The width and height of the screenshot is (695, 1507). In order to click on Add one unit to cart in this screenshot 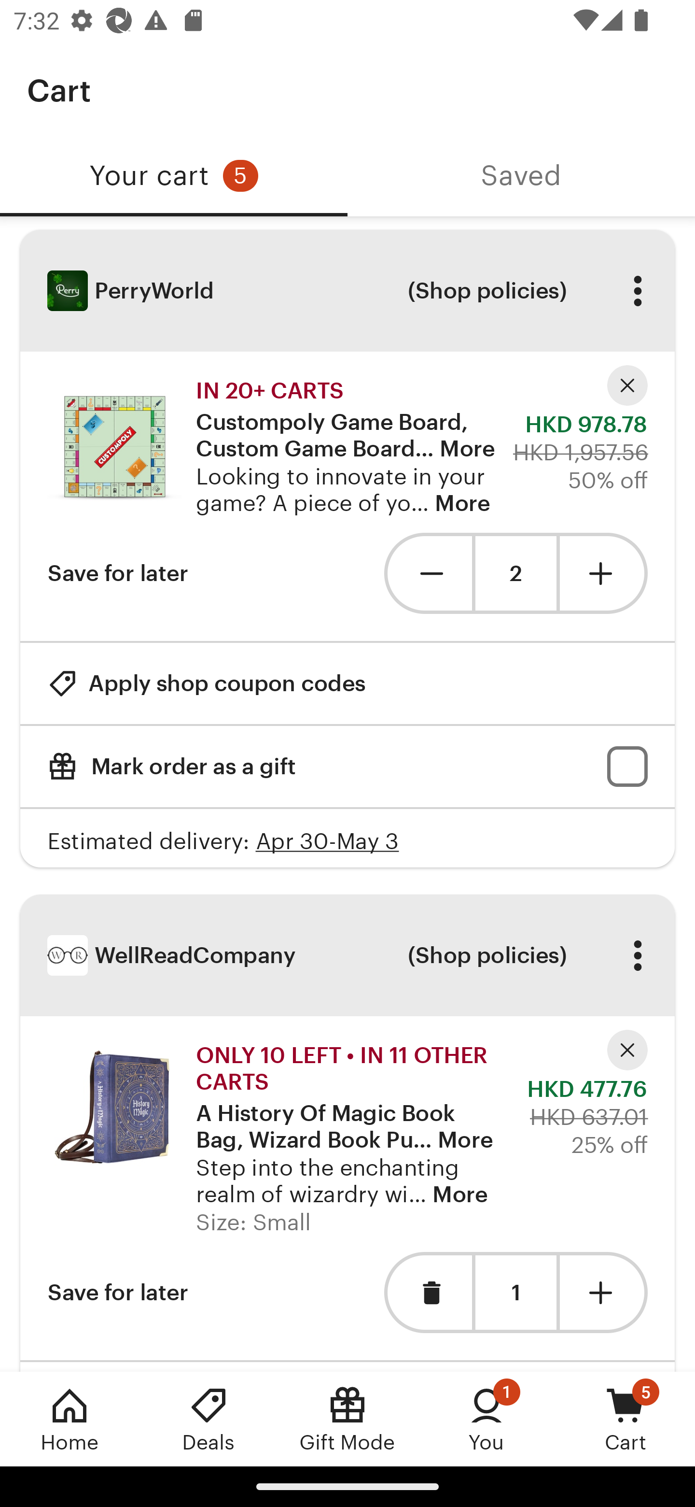, I will do `click(604, 1293)`.